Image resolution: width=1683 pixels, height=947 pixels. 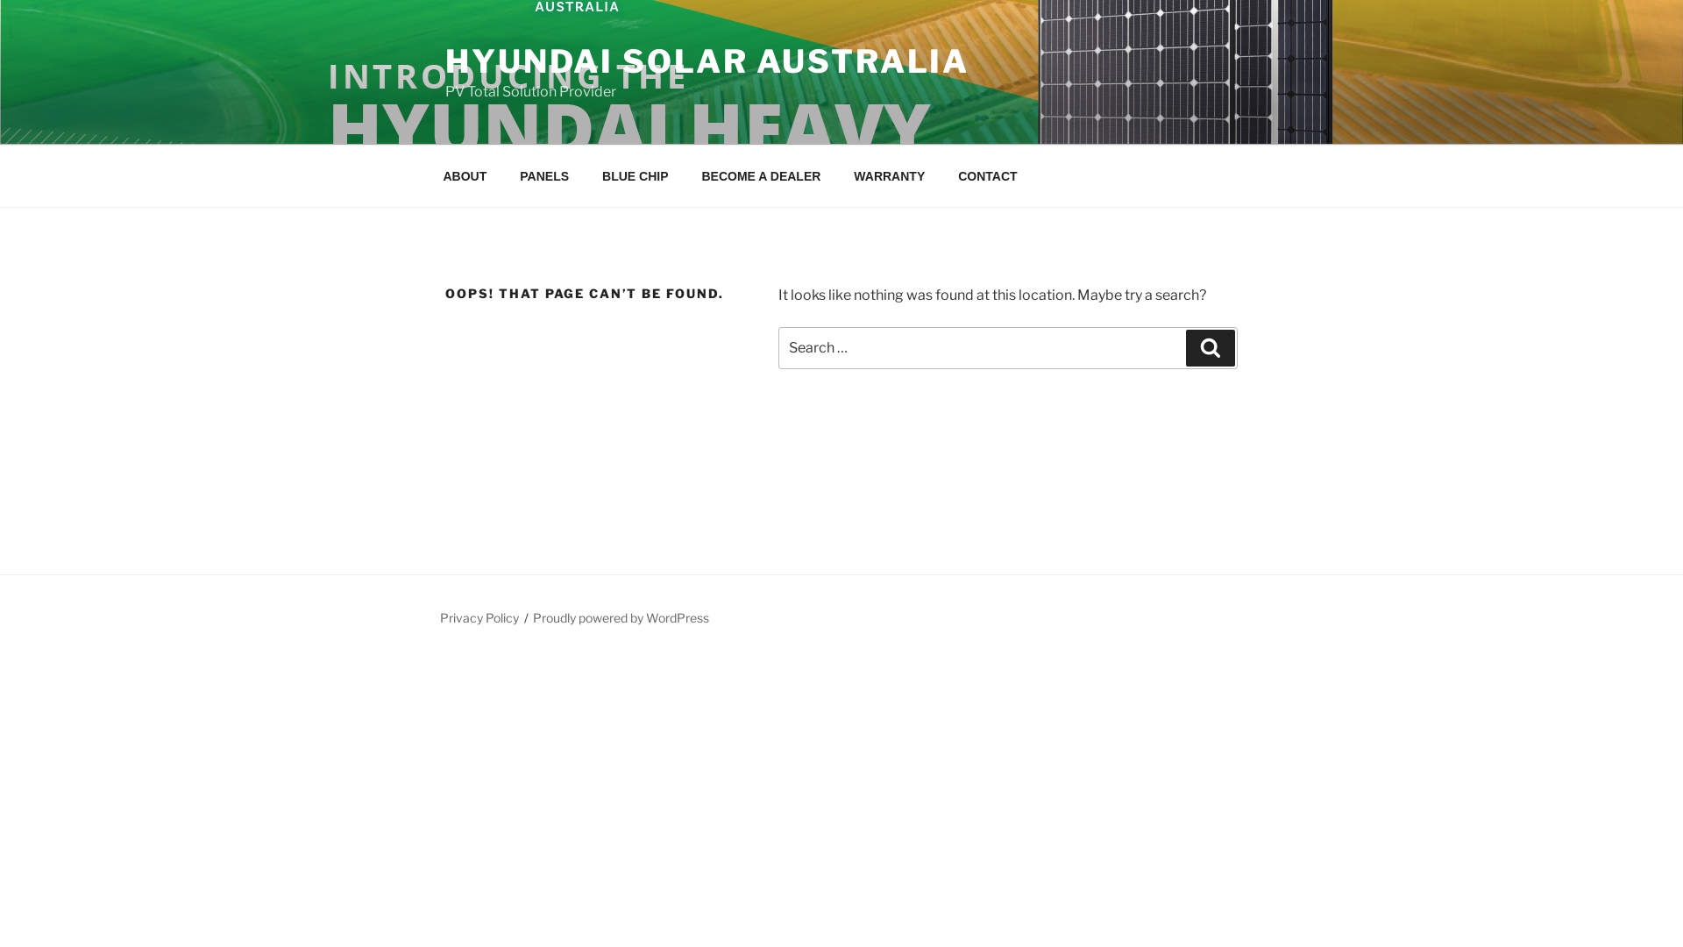 What do you see at coordinates (479, 617) in the screenshot?
I see `Privacy Policy` at bounding box center [479, 617].